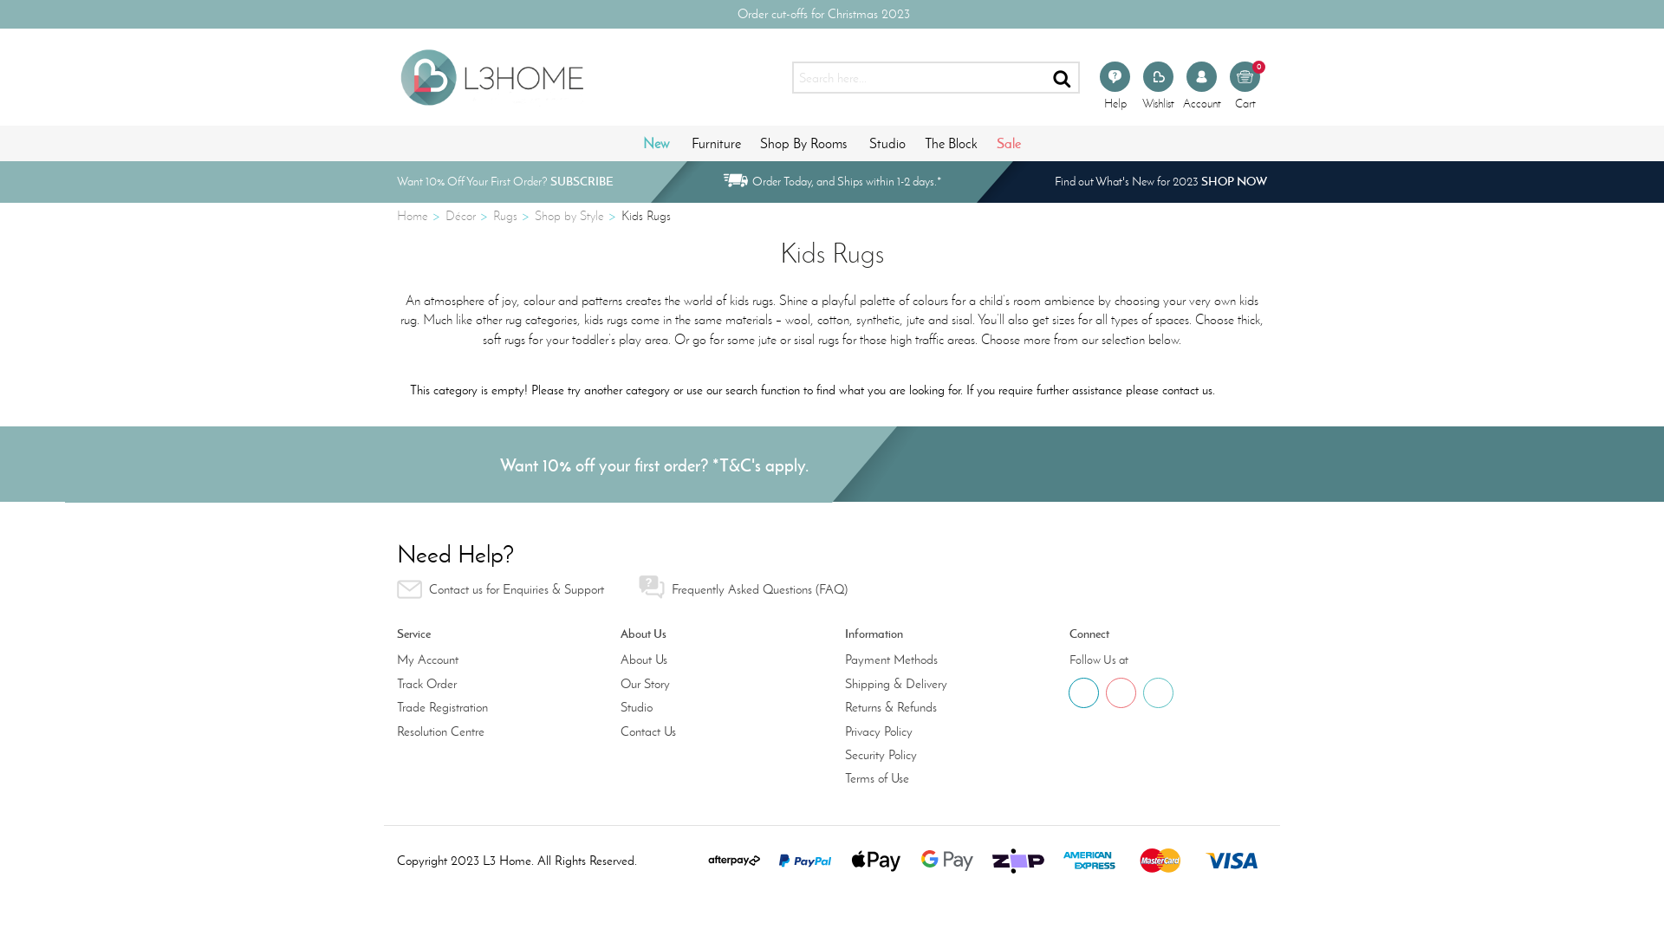  What do you see at coordinates (1245, 87) in the screenshot?
I see `0
Cart` at bounding box center [1245, 87].